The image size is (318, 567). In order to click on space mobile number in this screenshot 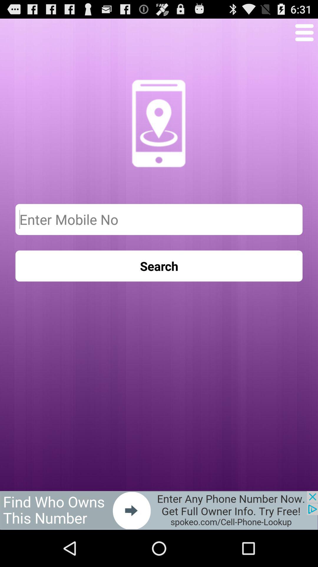, I will do `click(159, 219)`.